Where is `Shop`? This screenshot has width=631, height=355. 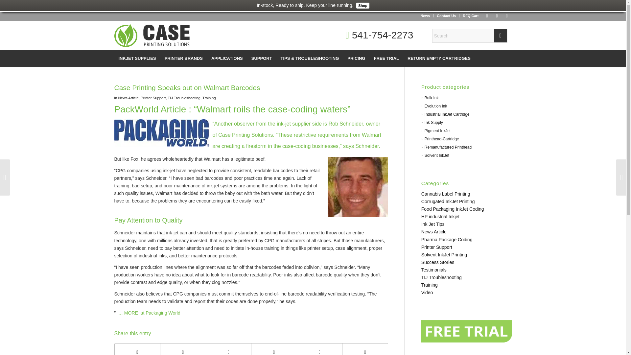
Shop is located at coordinates (362, 5).